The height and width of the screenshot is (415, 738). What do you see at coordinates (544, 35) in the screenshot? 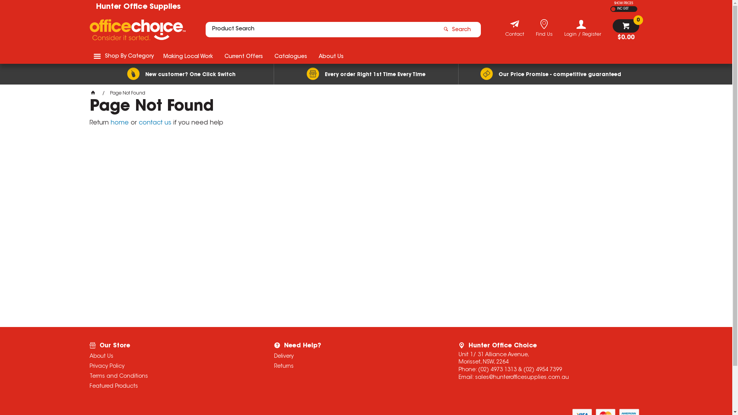
I see `Find Us` at bounding box center [544, 35].